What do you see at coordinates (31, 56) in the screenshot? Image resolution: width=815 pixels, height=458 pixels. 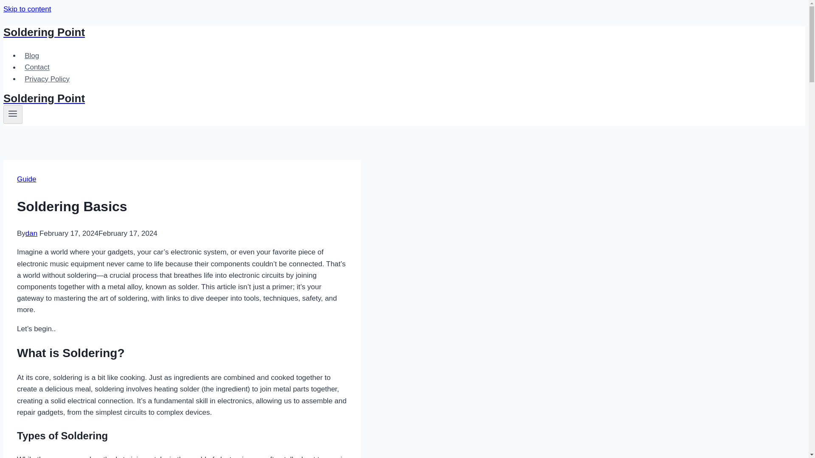 I see `Blog` at bounding box center [31, 56].